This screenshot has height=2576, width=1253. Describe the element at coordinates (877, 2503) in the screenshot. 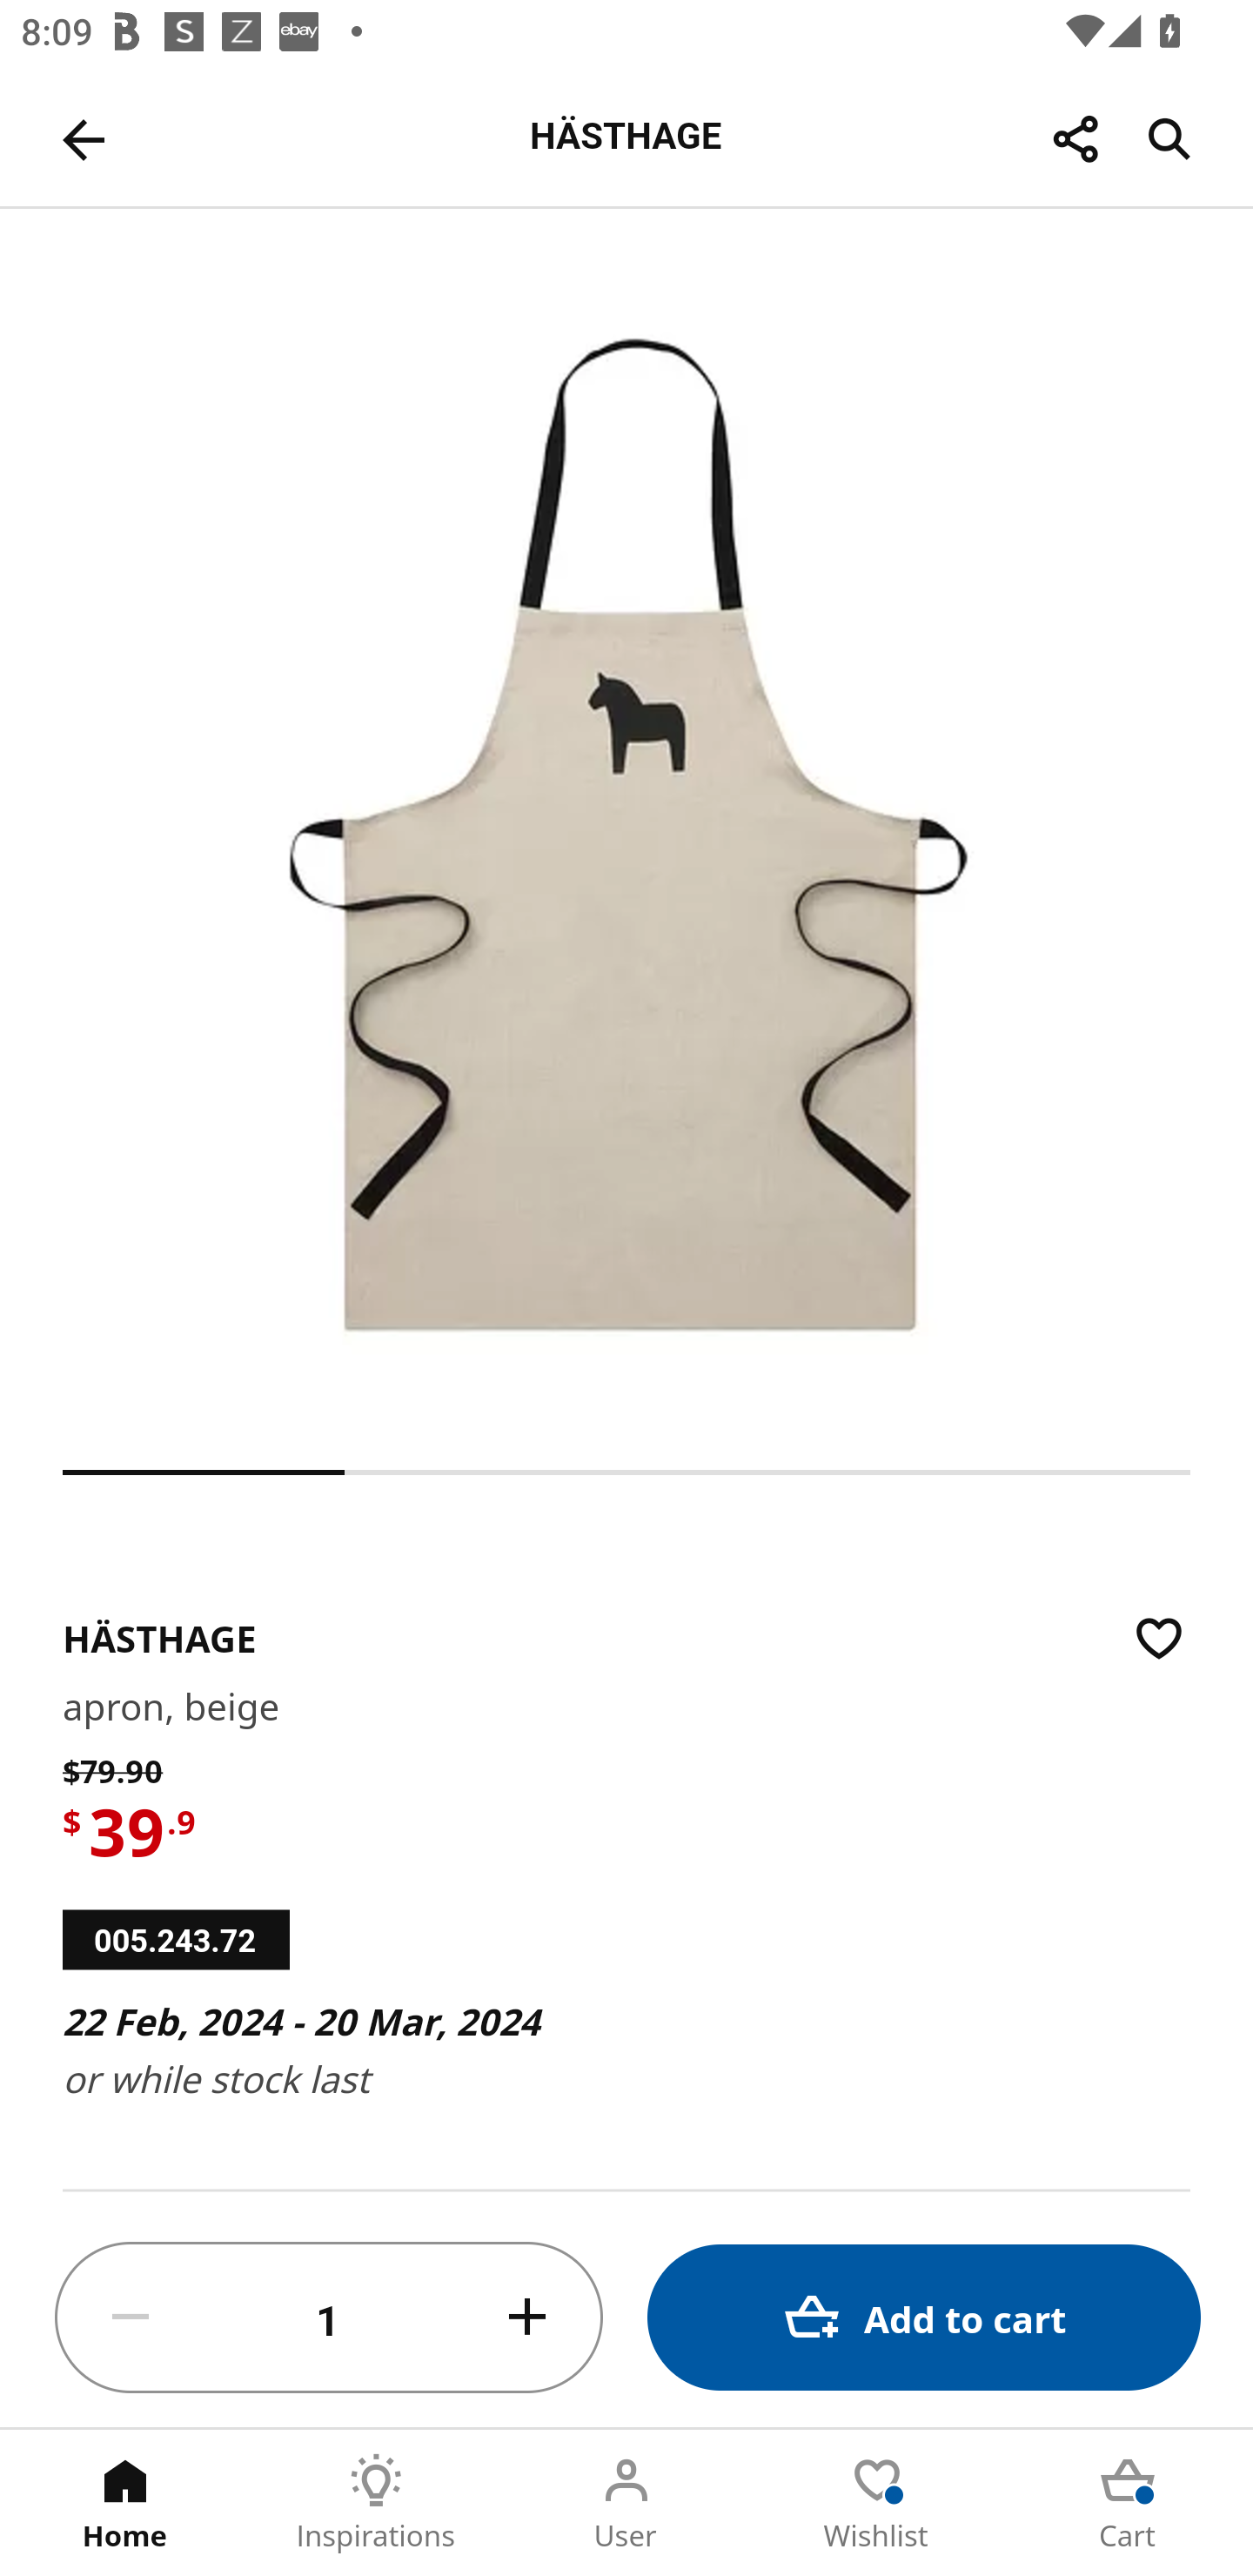

I see `Wishlist
Tab 4 of 5` at that location.